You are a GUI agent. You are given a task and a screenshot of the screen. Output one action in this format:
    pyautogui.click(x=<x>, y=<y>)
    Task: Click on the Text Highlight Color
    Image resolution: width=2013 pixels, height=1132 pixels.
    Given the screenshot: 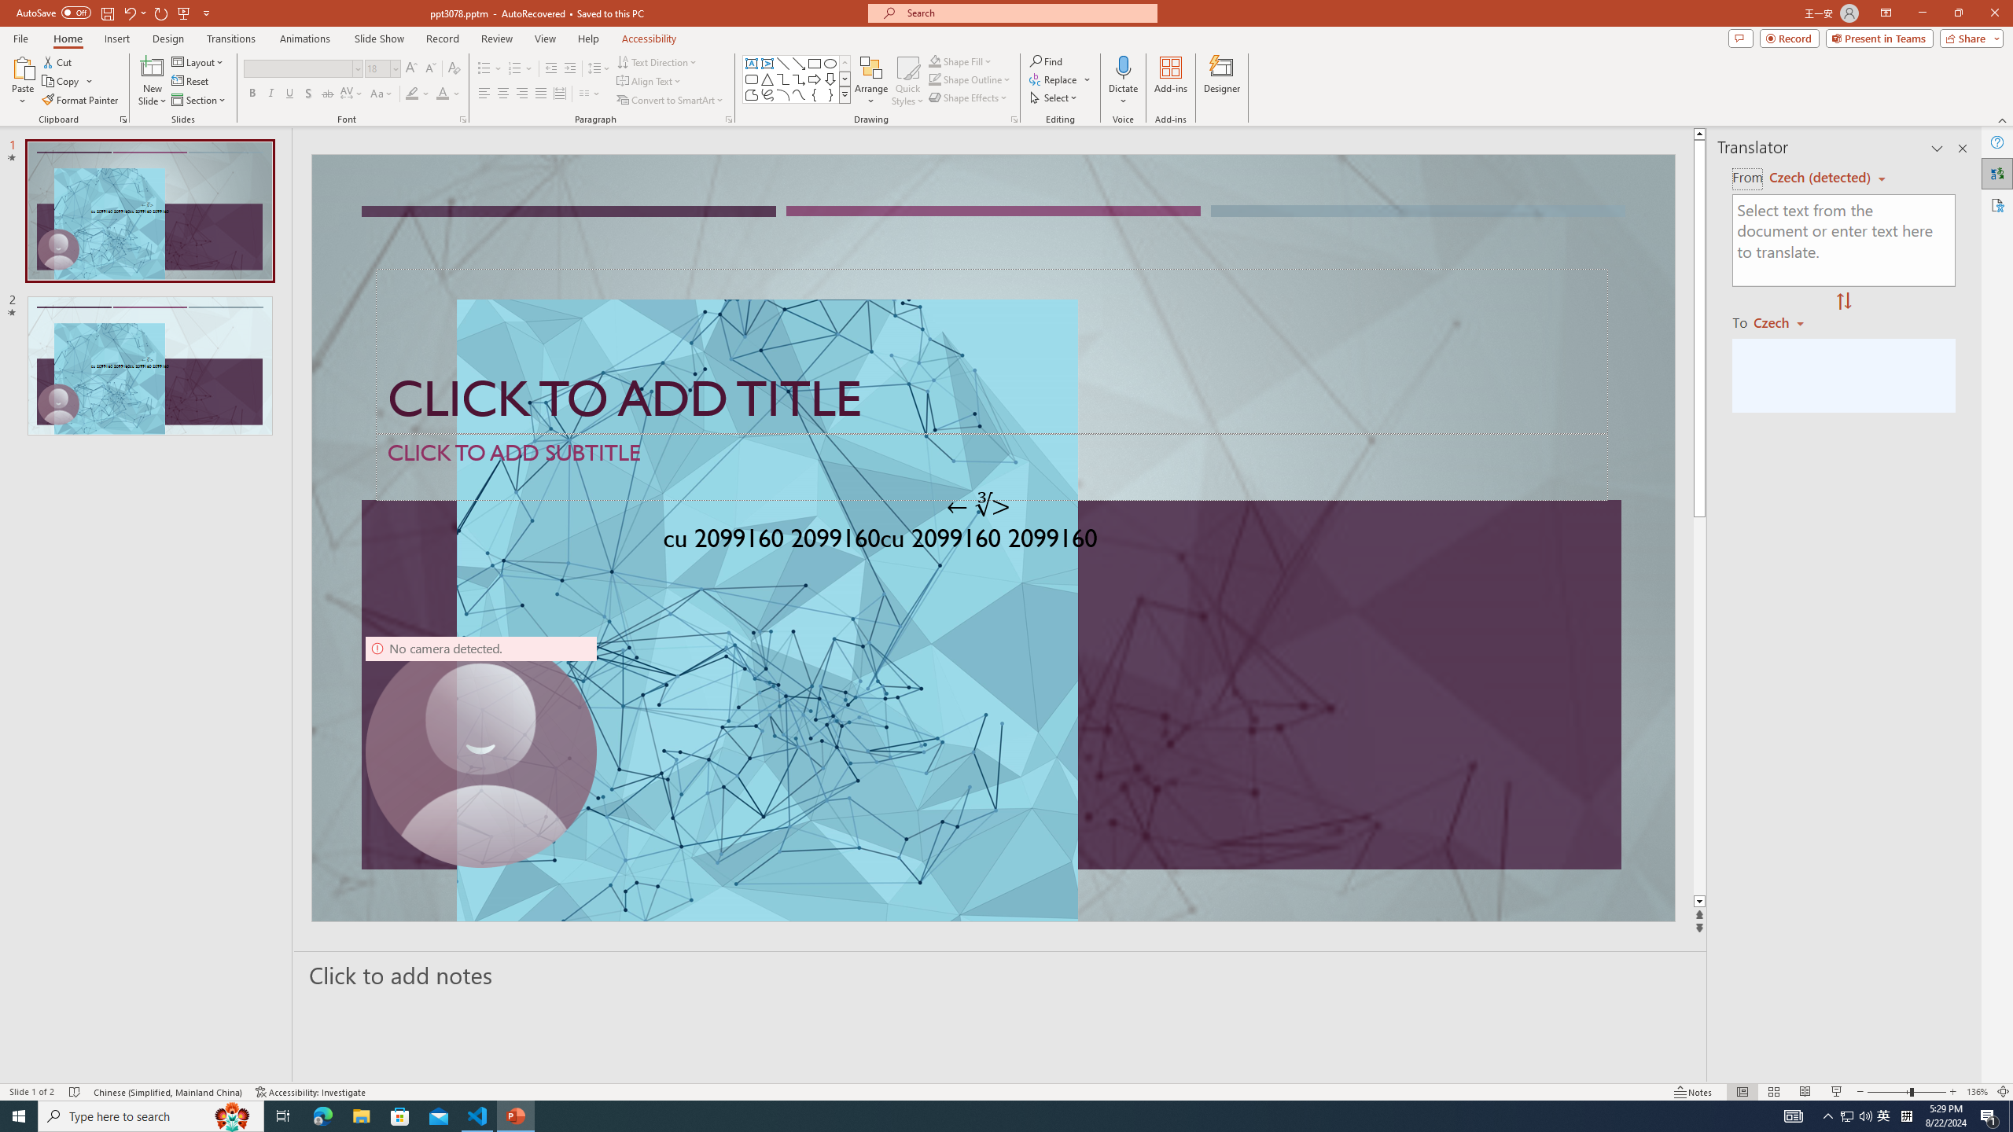 What is the action you would take?
    pyautogui.click(x=418, y=94)
    